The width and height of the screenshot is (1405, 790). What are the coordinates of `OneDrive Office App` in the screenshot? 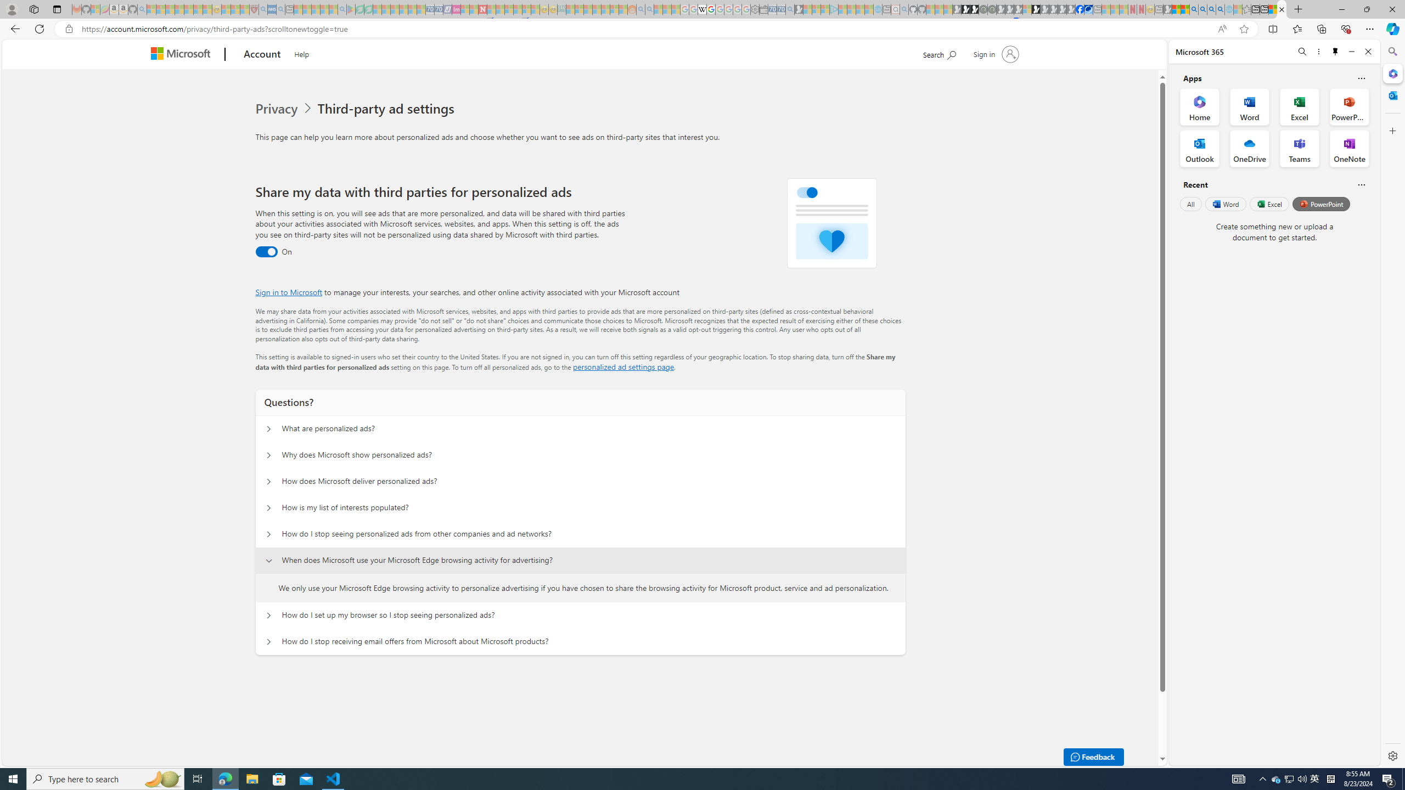 It's located at (1250, 149).